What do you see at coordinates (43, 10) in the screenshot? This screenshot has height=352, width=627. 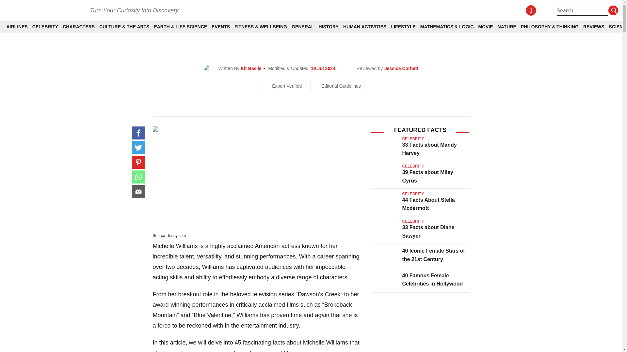 I see `Facts.net` at bounding box center [43, 10].